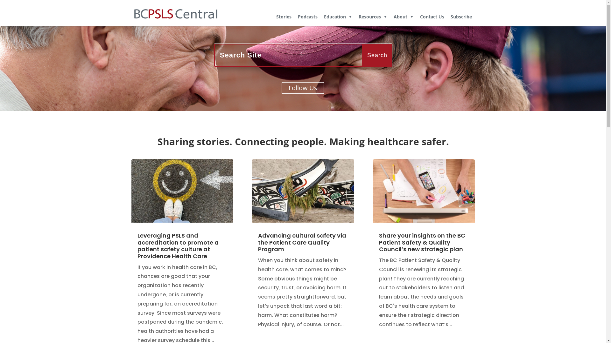 The image size is (611, 343). I want to click on About, so click(404, 18).